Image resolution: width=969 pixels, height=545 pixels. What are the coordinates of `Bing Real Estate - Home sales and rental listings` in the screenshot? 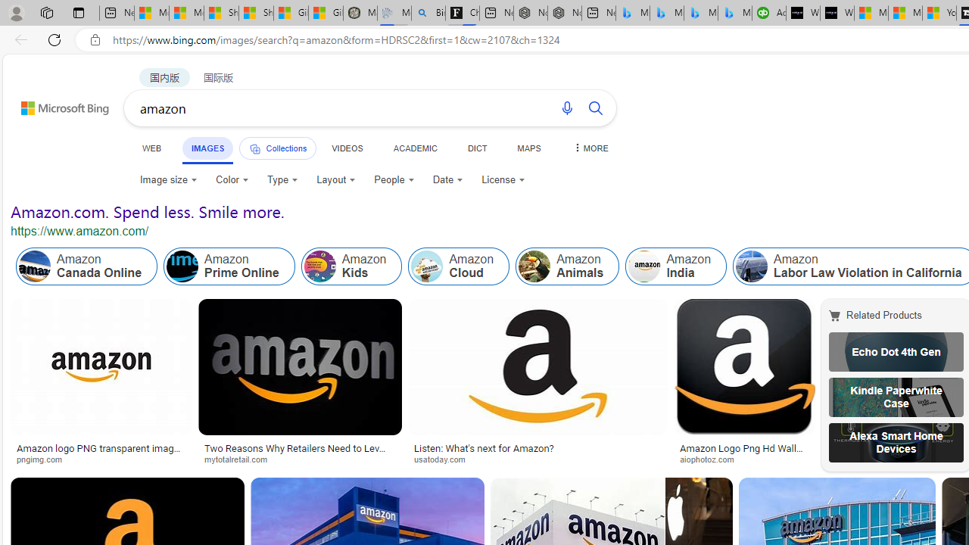 It's located at (428, 14).